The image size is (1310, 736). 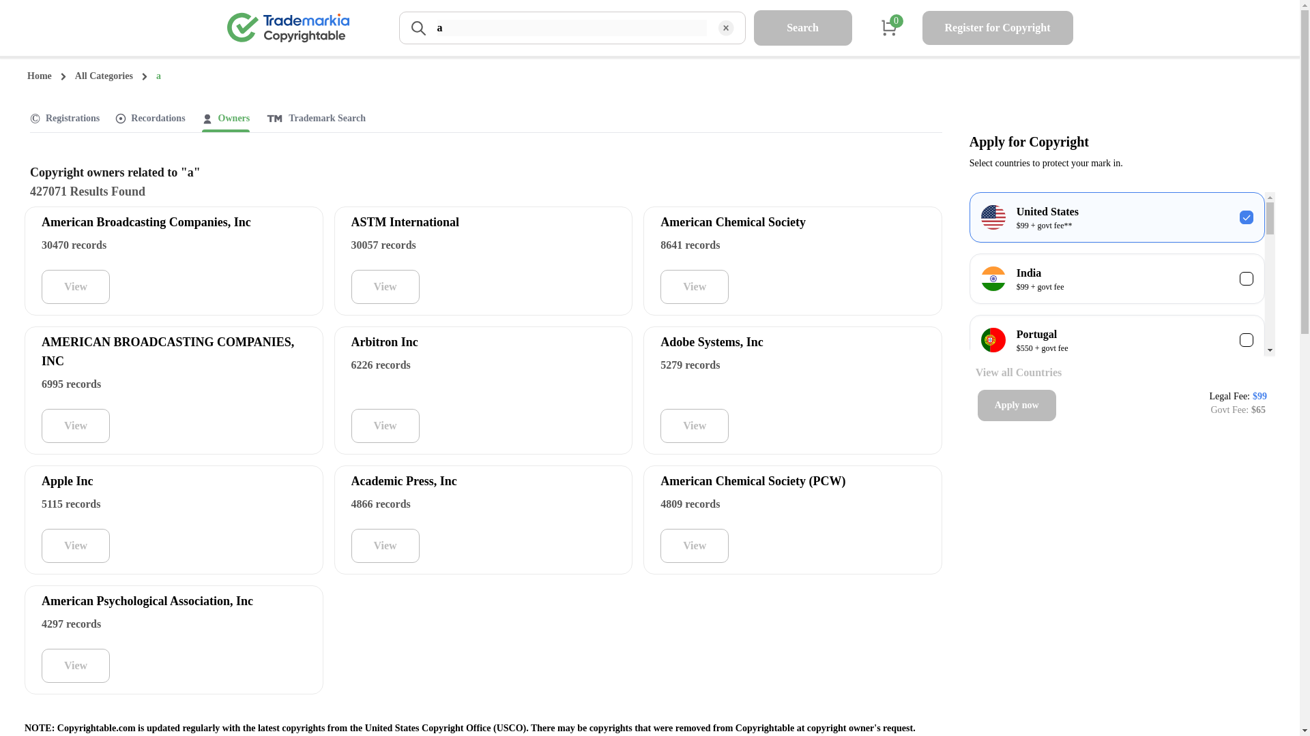 I want to click on Register for Copyright, so click(x=998, y=27).